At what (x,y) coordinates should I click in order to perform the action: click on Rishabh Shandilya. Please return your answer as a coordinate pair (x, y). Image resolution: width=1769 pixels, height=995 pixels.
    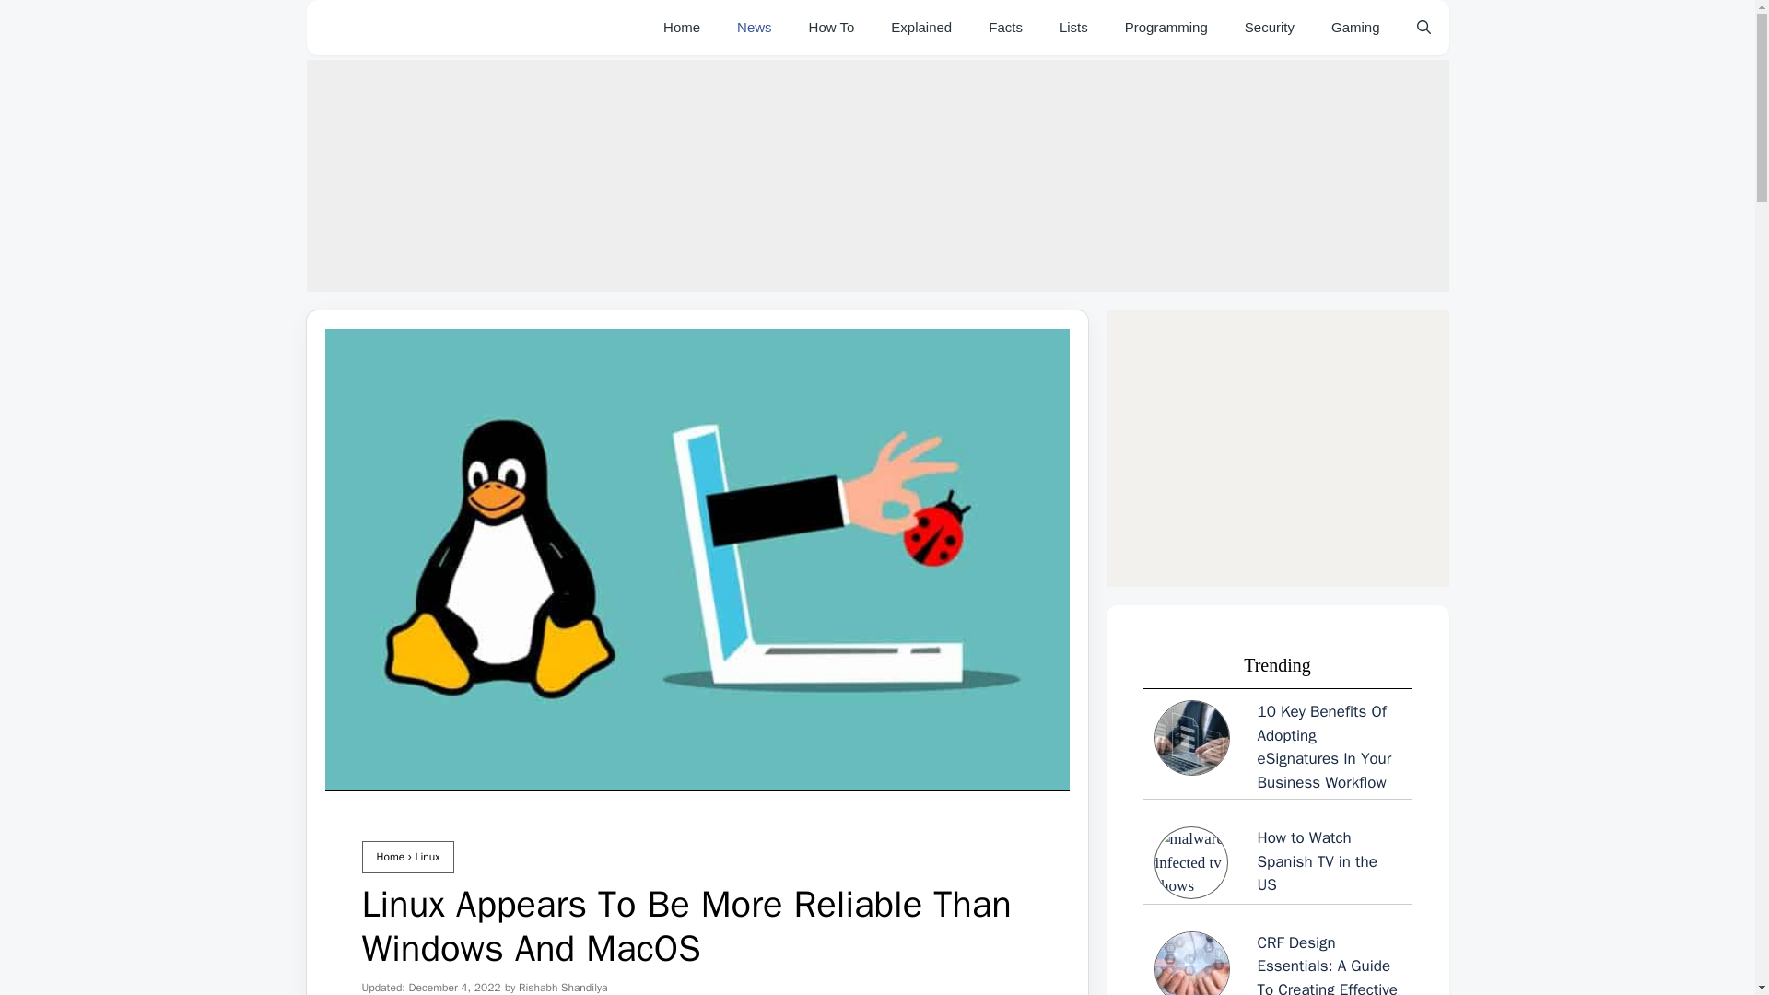
    Looking at the image, I should click on (563, 988).